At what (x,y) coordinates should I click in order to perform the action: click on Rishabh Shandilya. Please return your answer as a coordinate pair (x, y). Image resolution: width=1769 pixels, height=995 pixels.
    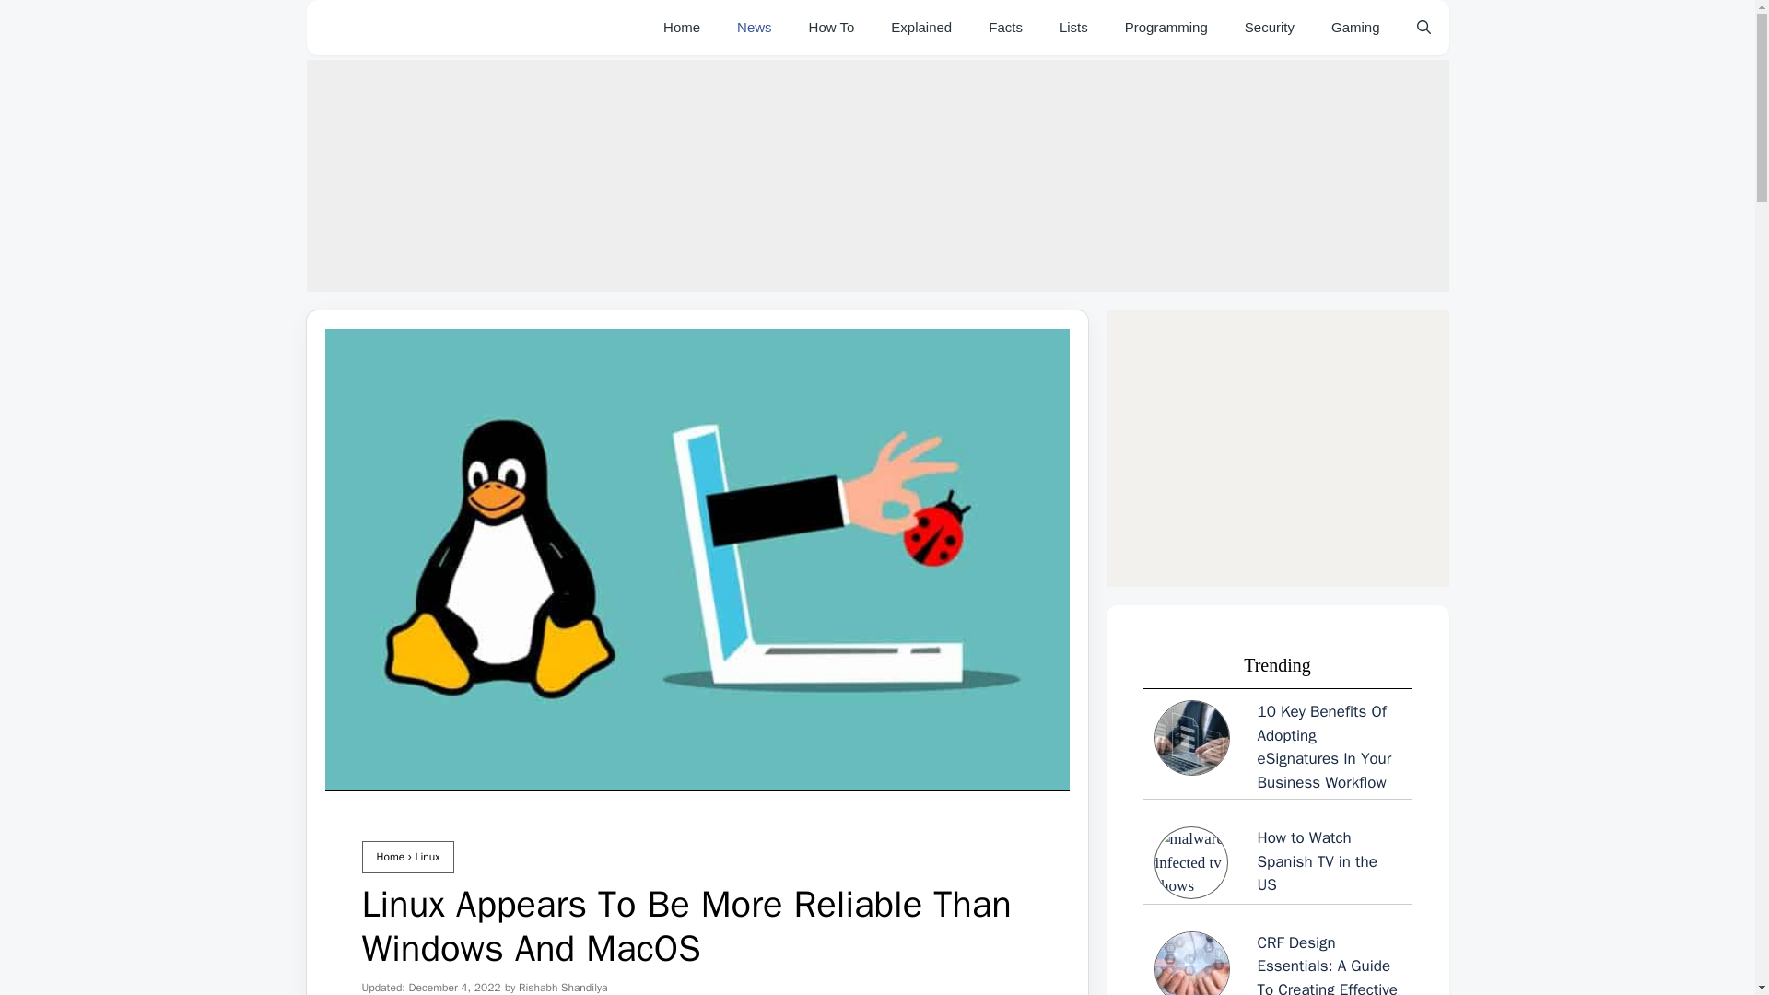
    Looking at the image, I should click on (563, 988).